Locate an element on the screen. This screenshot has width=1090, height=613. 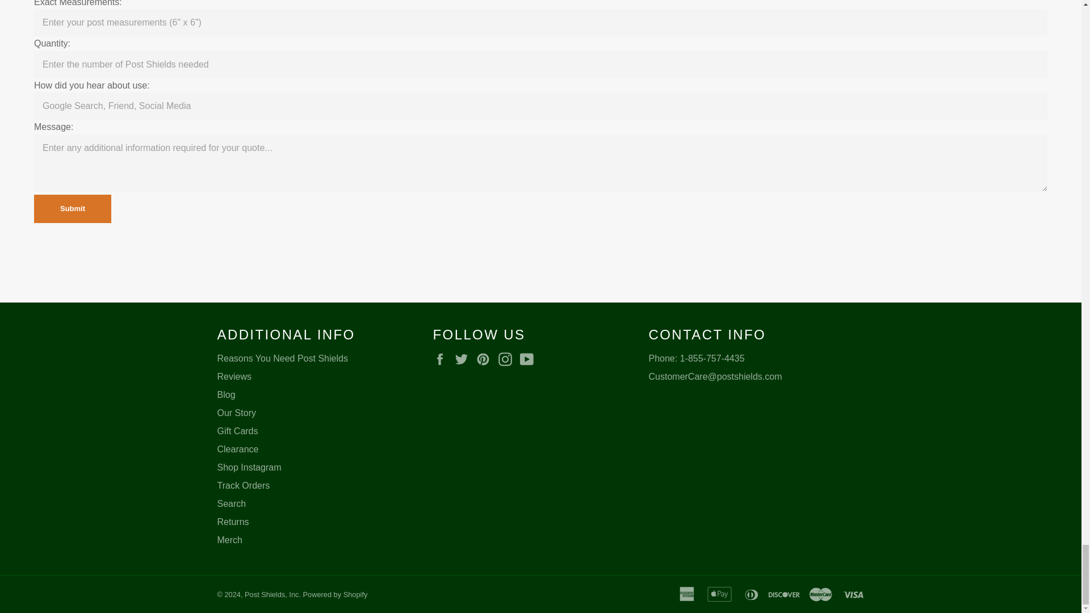
Reasons You Need Post Shields is located at coordinates (282, 359).